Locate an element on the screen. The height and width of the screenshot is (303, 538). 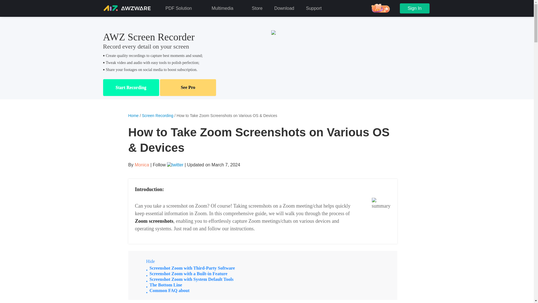
Multimedia is located at coordinates (226, 8).